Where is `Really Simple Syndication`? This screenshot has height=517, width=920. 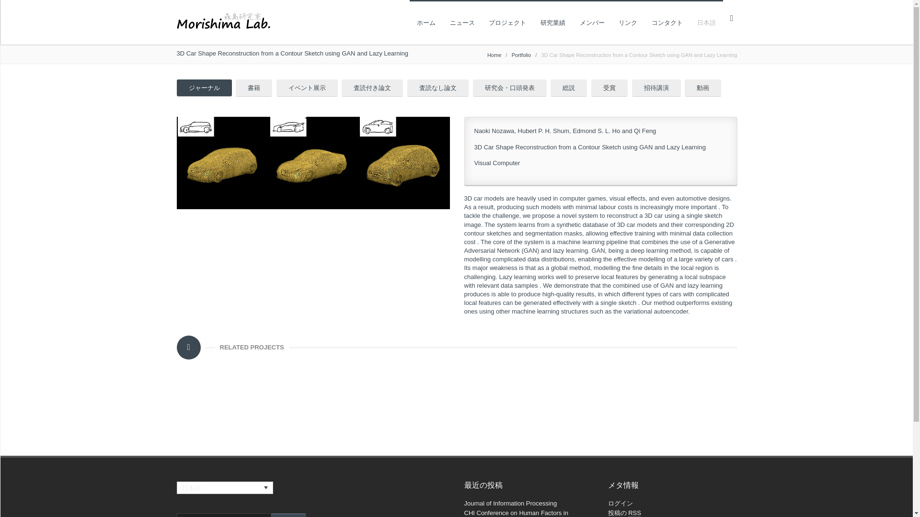
Really Simple Syndication is located at coordinates (634, 513).